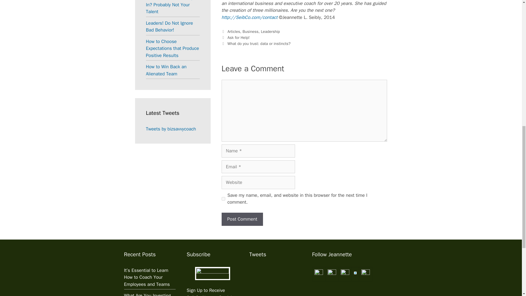  What do you see at coordinates (259, 44) in the screenshot?
I see `What do you trust: data or instincts?` at bounding box center [259, 44].